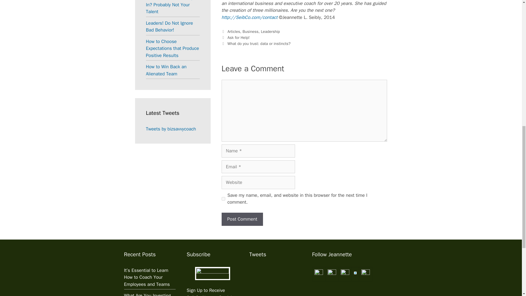  What do you see at coordinates (259, 44) in the screenshot?
I see `What do you trust: data or instincts?` at bounding box center [259, 44].